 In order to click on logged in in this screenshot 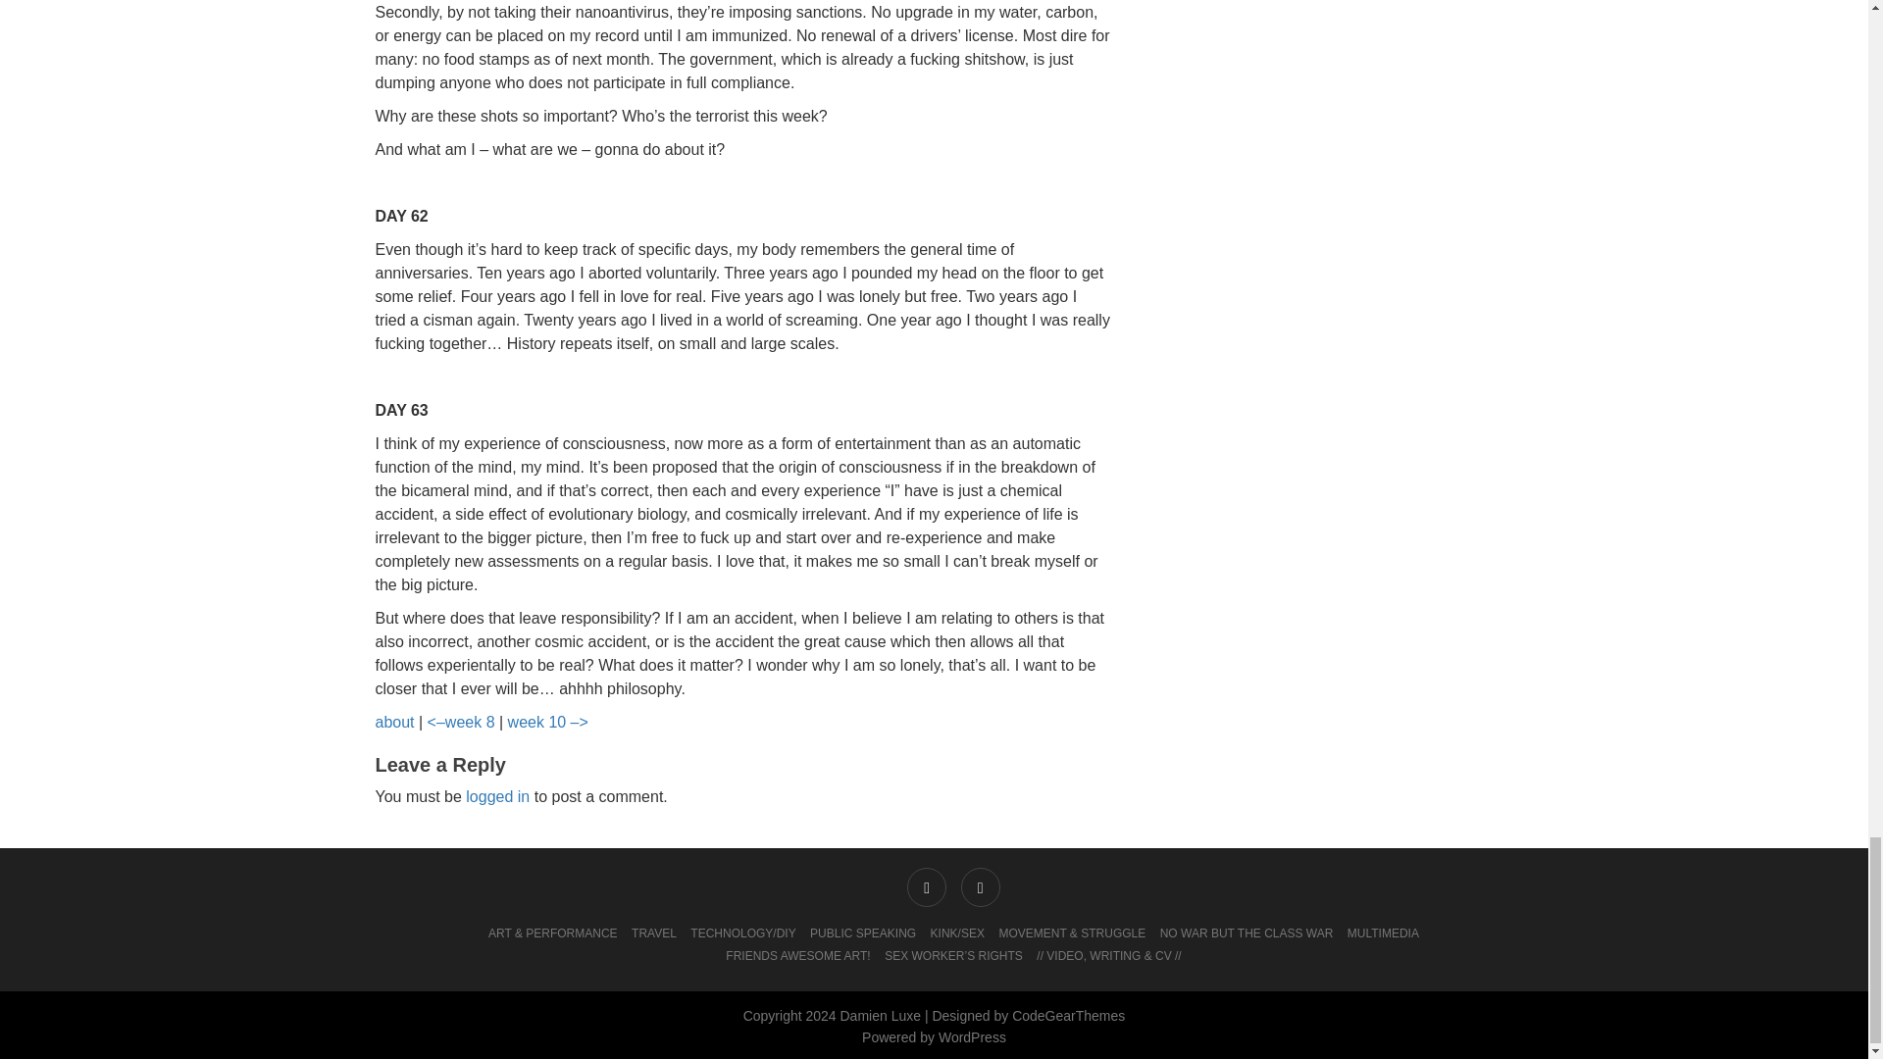, I will do `click(496, 796)`.